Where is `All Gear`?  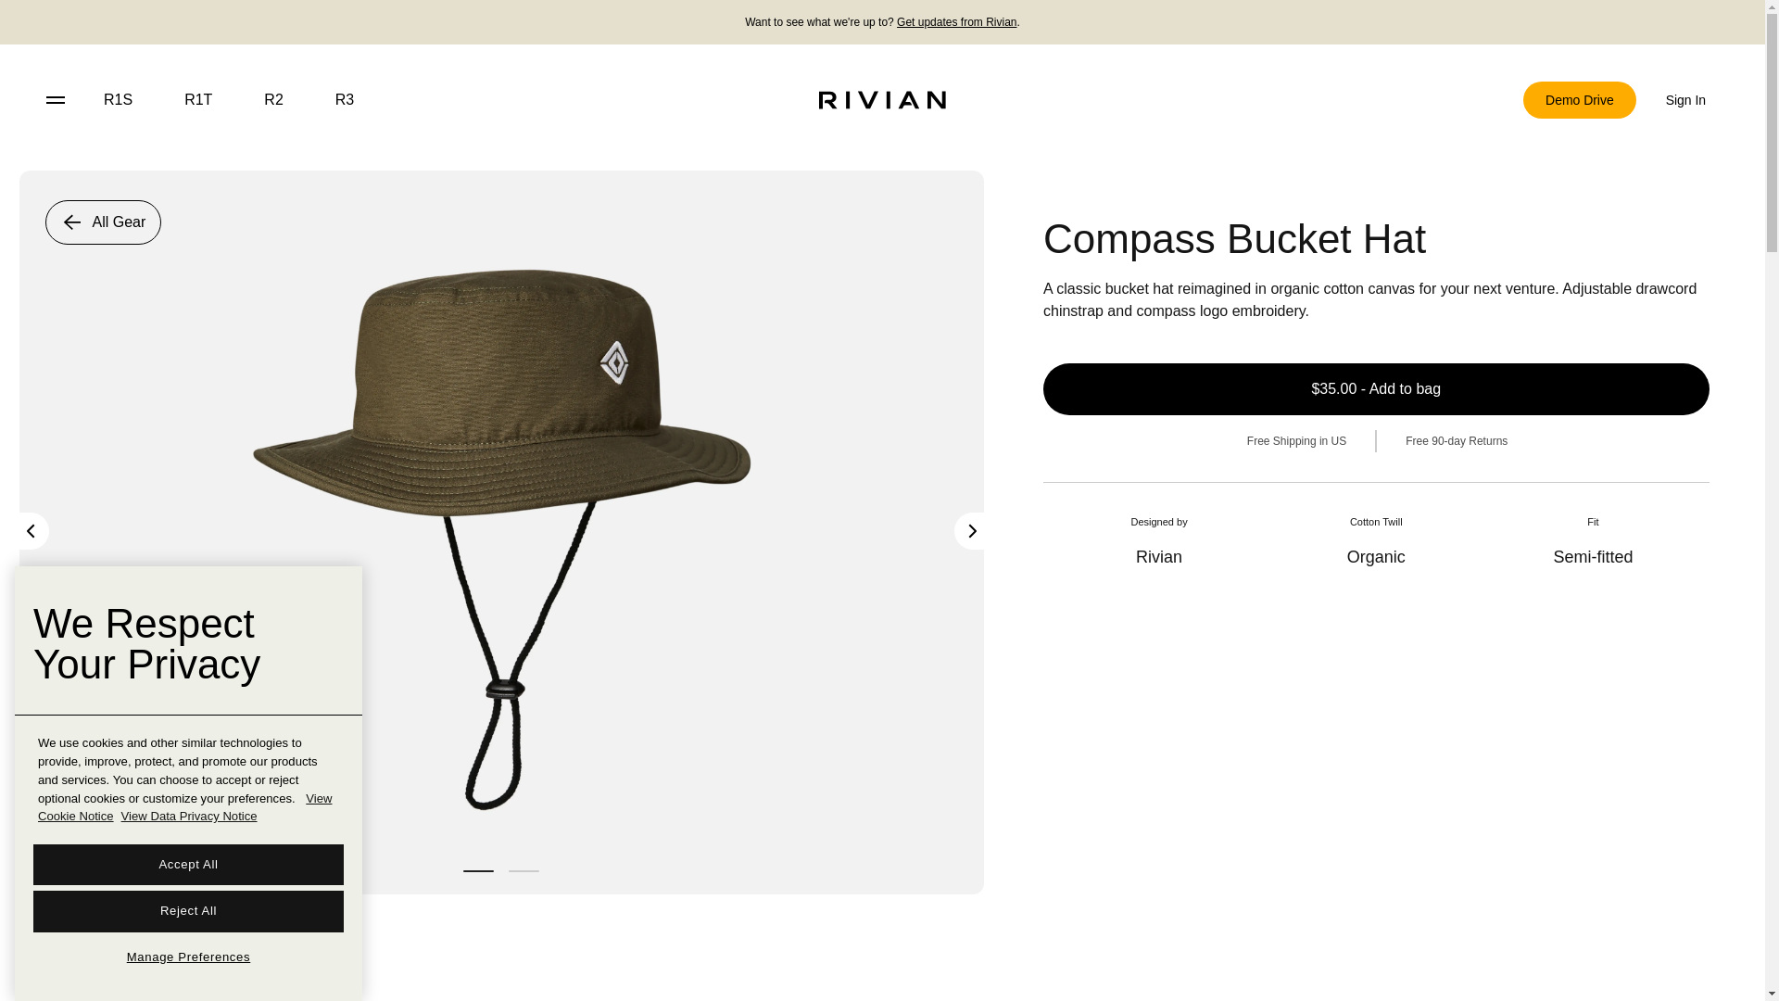
All Gear is located at coordinates (103, 222).